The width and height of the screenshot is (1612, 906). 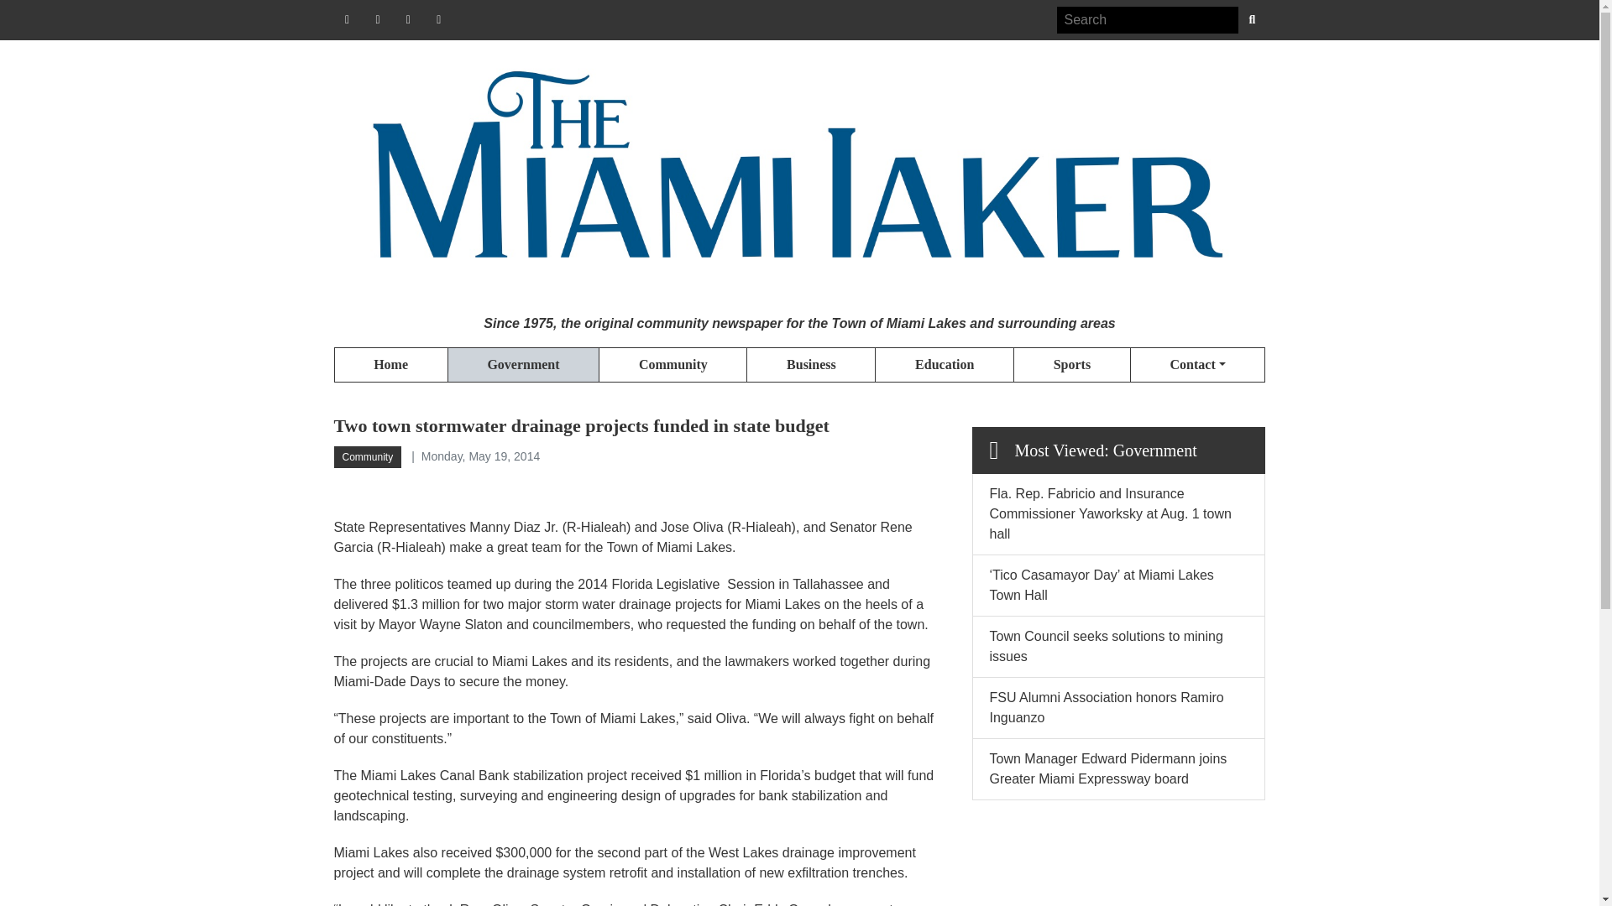 I want to click on Home, so click(x=390, y=364).